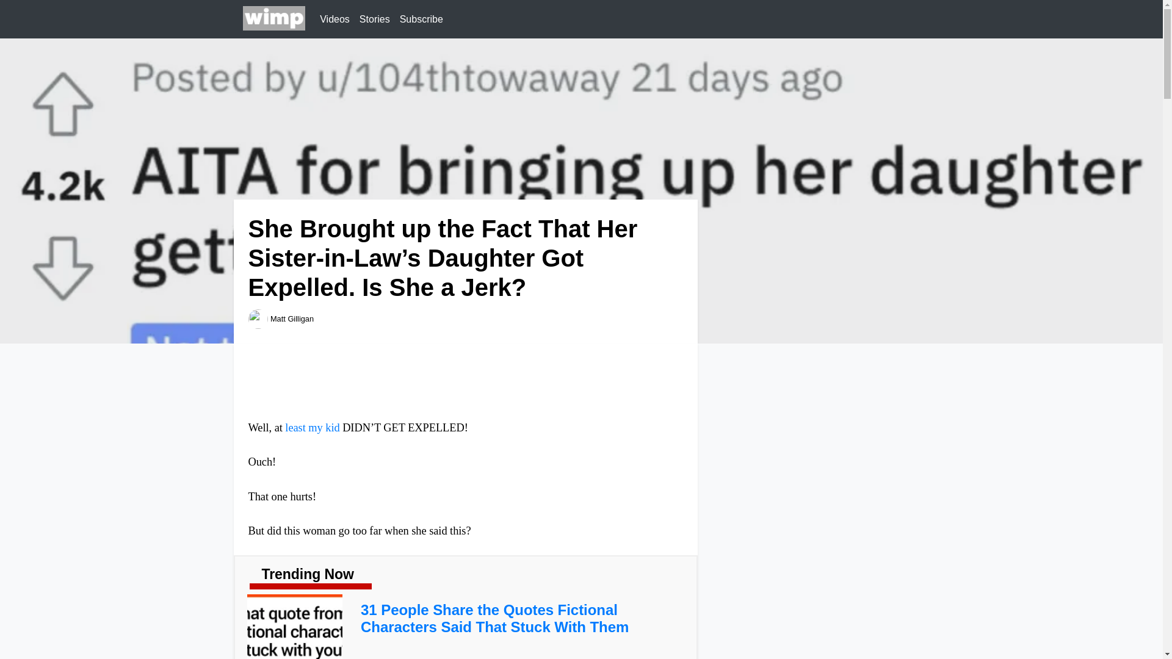 The width and height of the screenshot is (1172, 659). Describe the element at coordinates (274, 19) in the screenshot. I see `Wimp` at that location.